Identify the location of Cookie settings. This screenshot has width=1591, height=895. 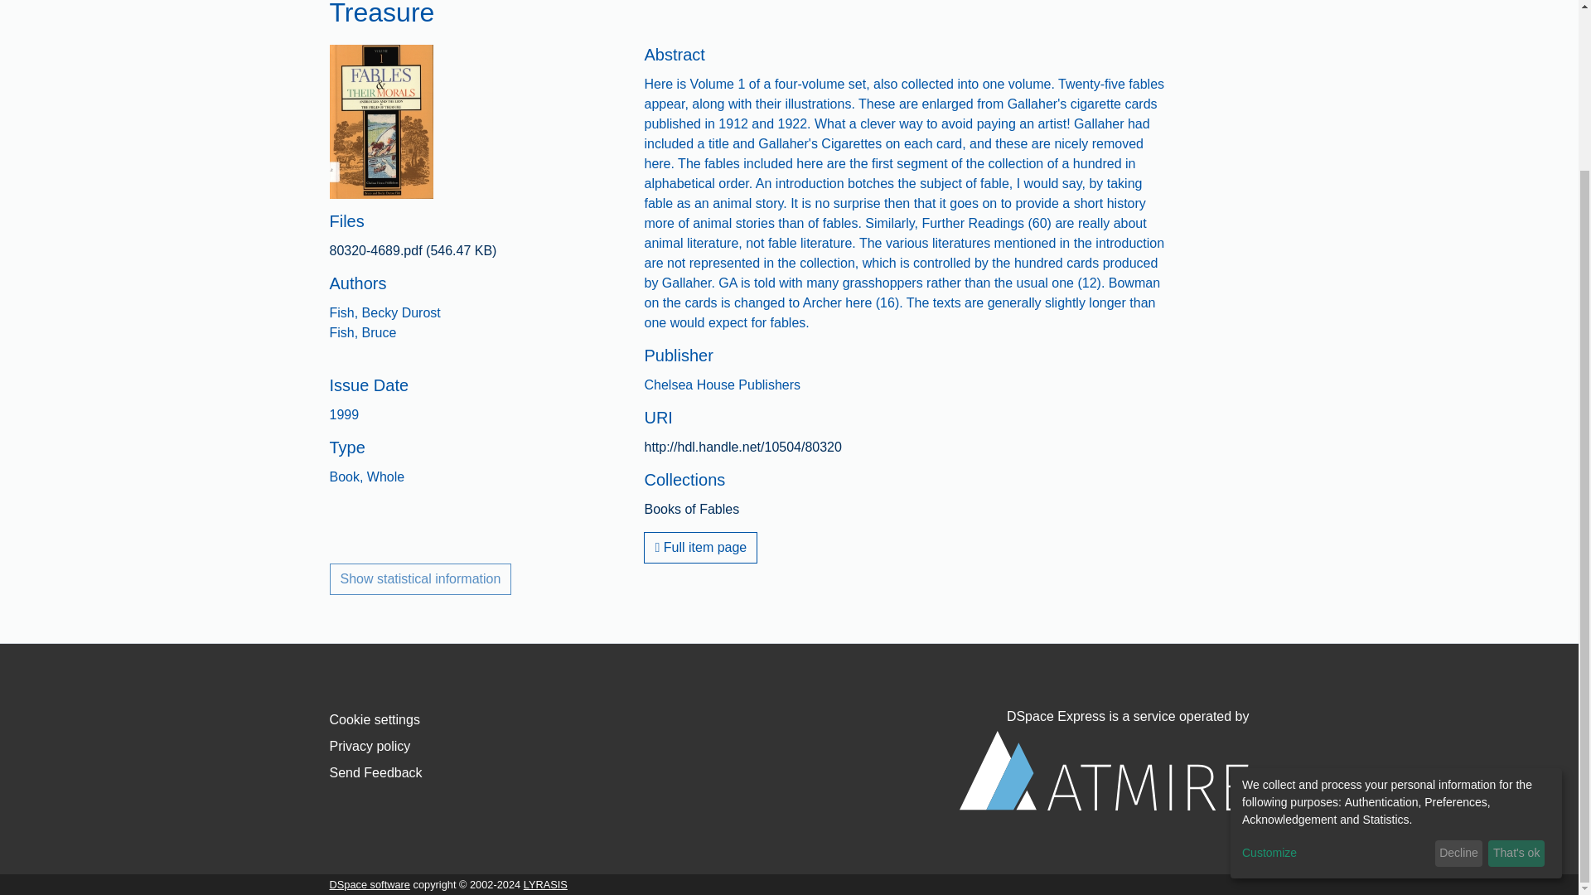
(375, 719).